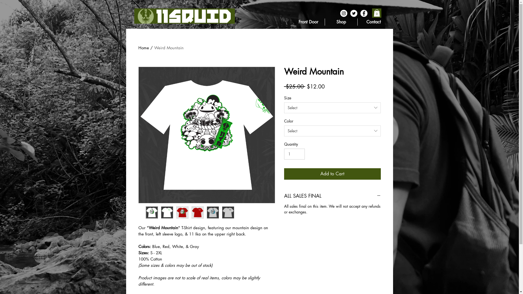 Image resolution: width=523 pixels, height=294 pixels. I want to click on Select, so click(332, 108).